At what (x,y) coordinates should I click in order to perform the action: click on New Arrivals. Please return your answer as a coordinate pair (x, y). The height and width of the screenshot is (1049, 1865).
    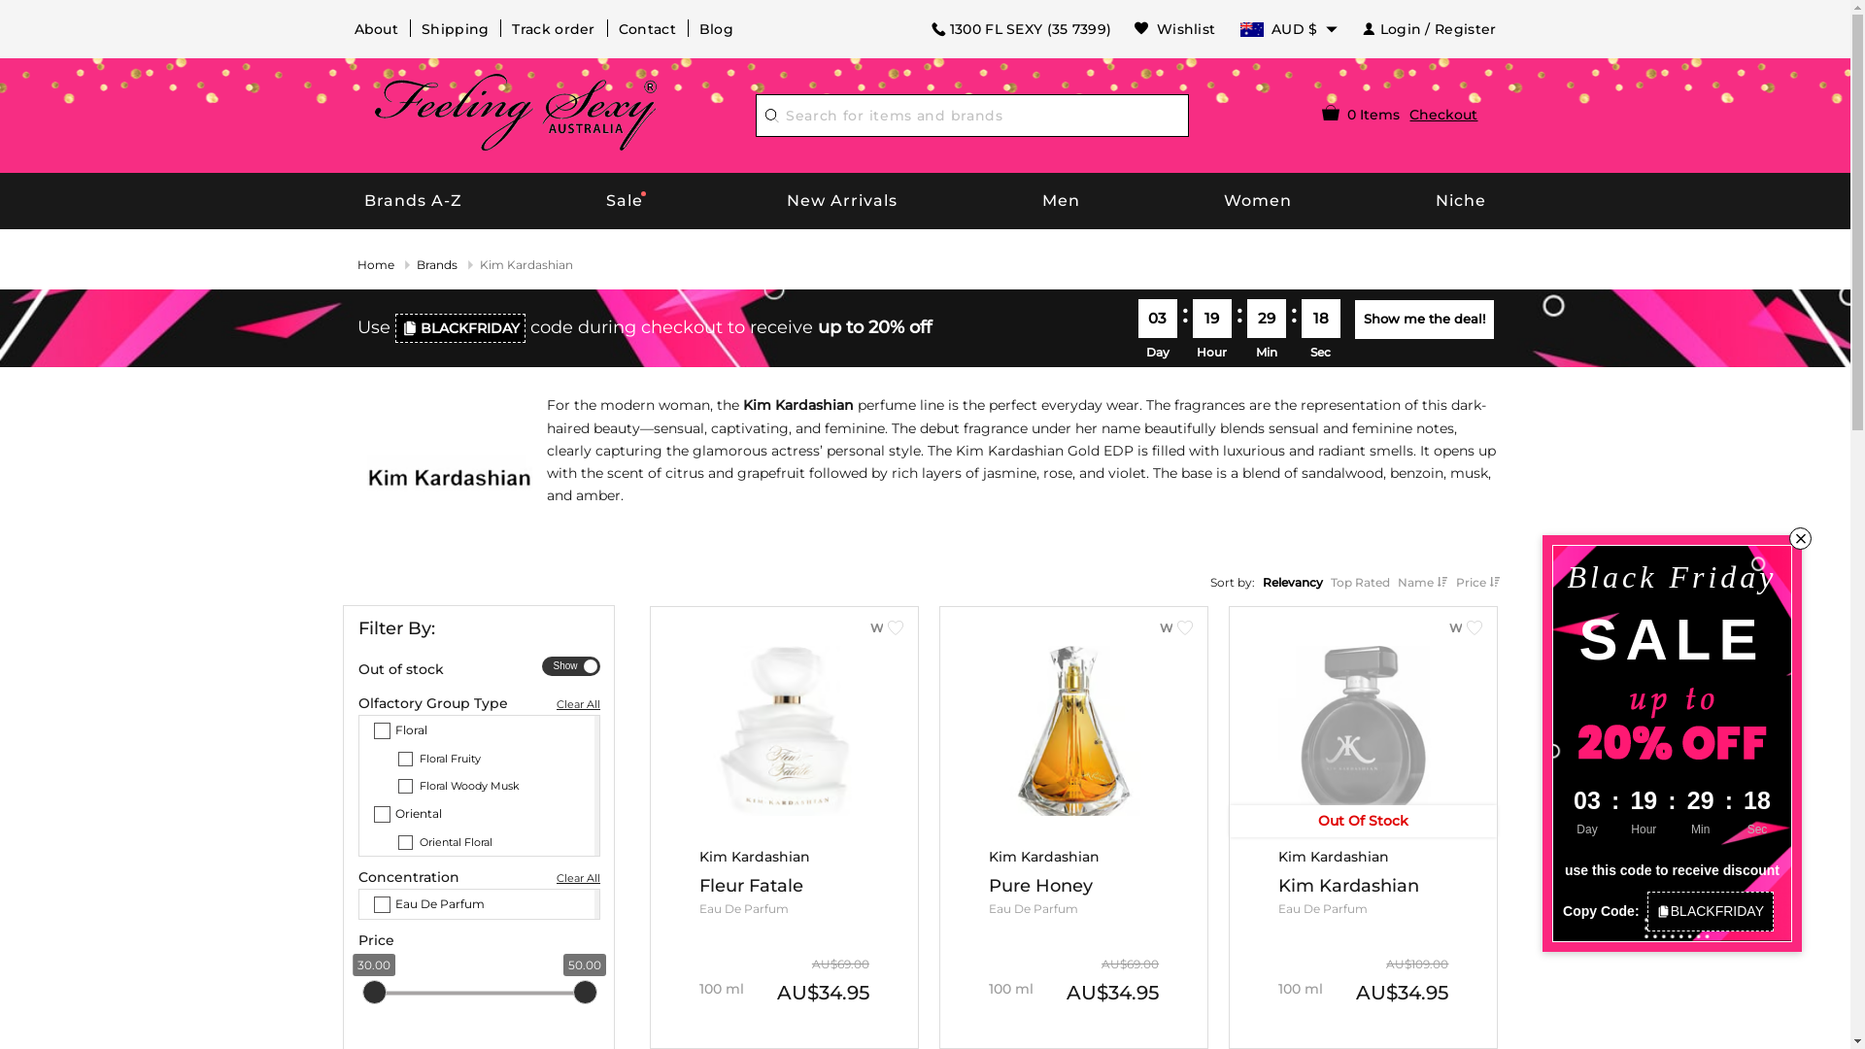
    Looking at the image, I should click on (843, 201).